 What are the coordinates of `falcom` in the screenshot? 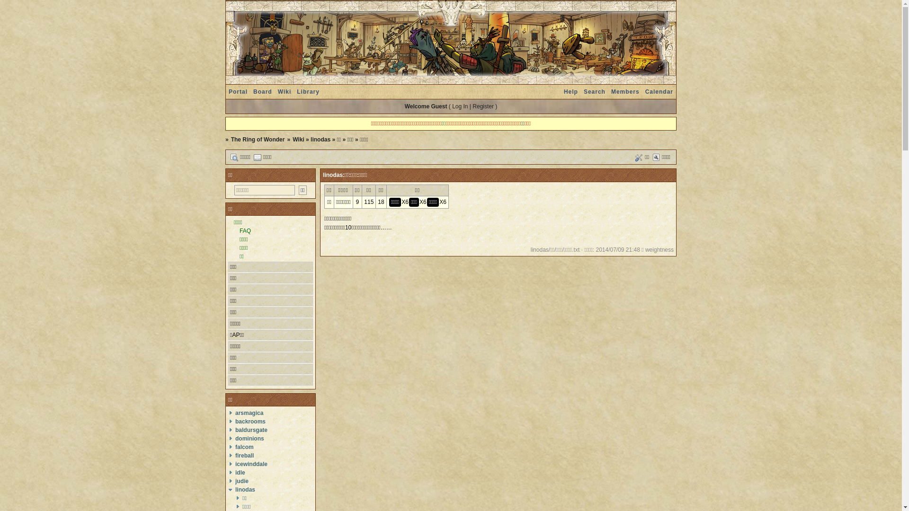 It's located at (244, 447).